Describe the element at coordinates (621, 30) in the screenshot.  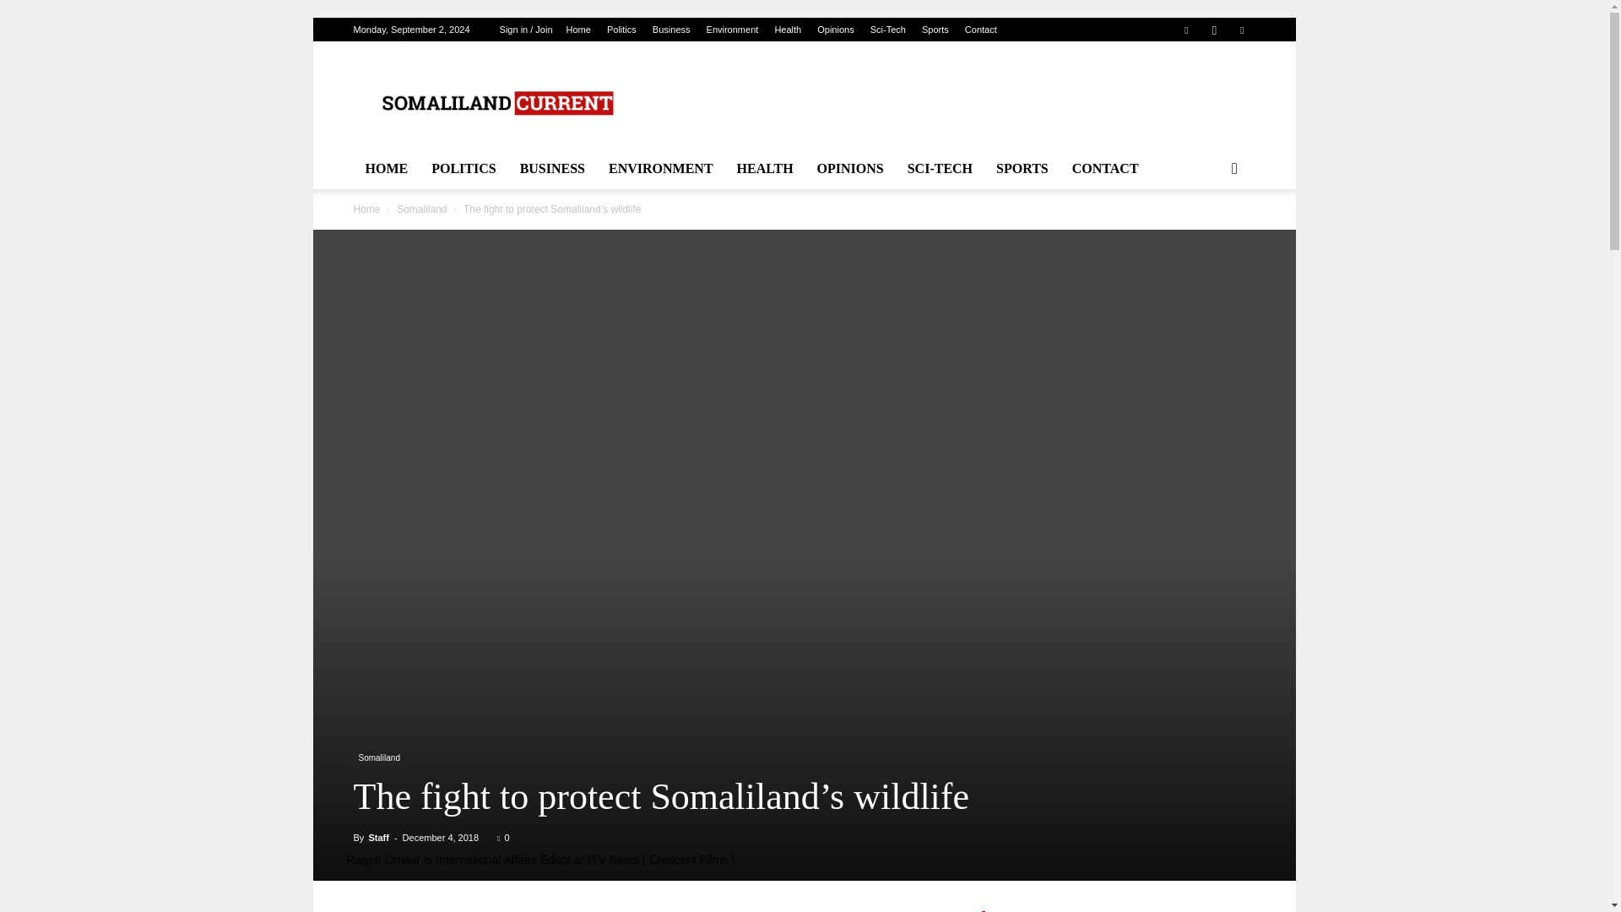
I see `Politics` at that location.